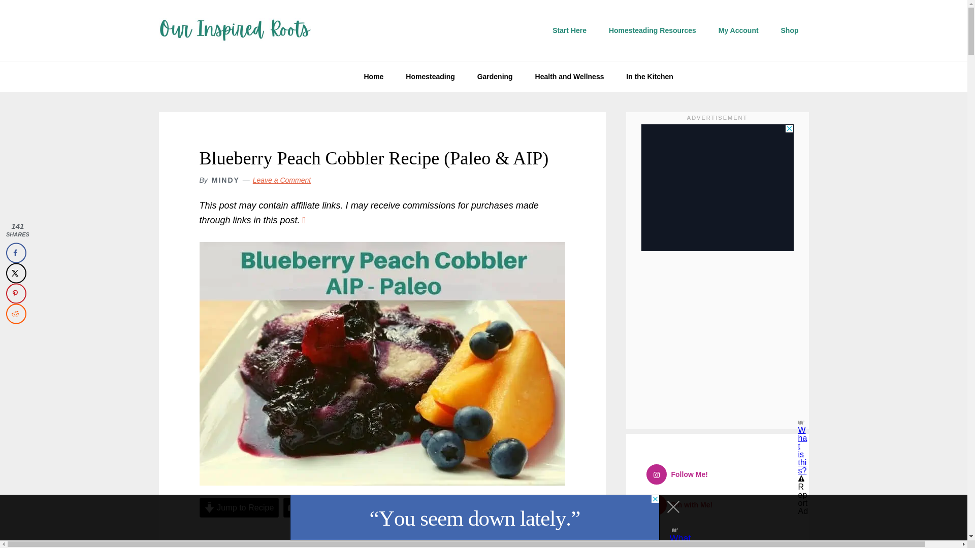 This screenshot has width=975, height=548. I want to click on Leave a Comment, so click(281, 180).